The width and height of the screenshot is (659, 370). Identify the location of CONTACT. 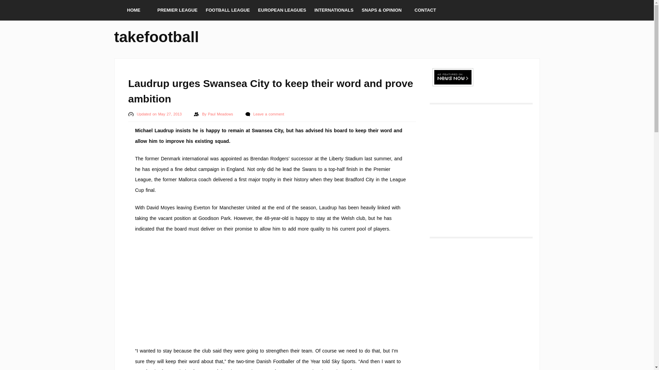
(425, 10).